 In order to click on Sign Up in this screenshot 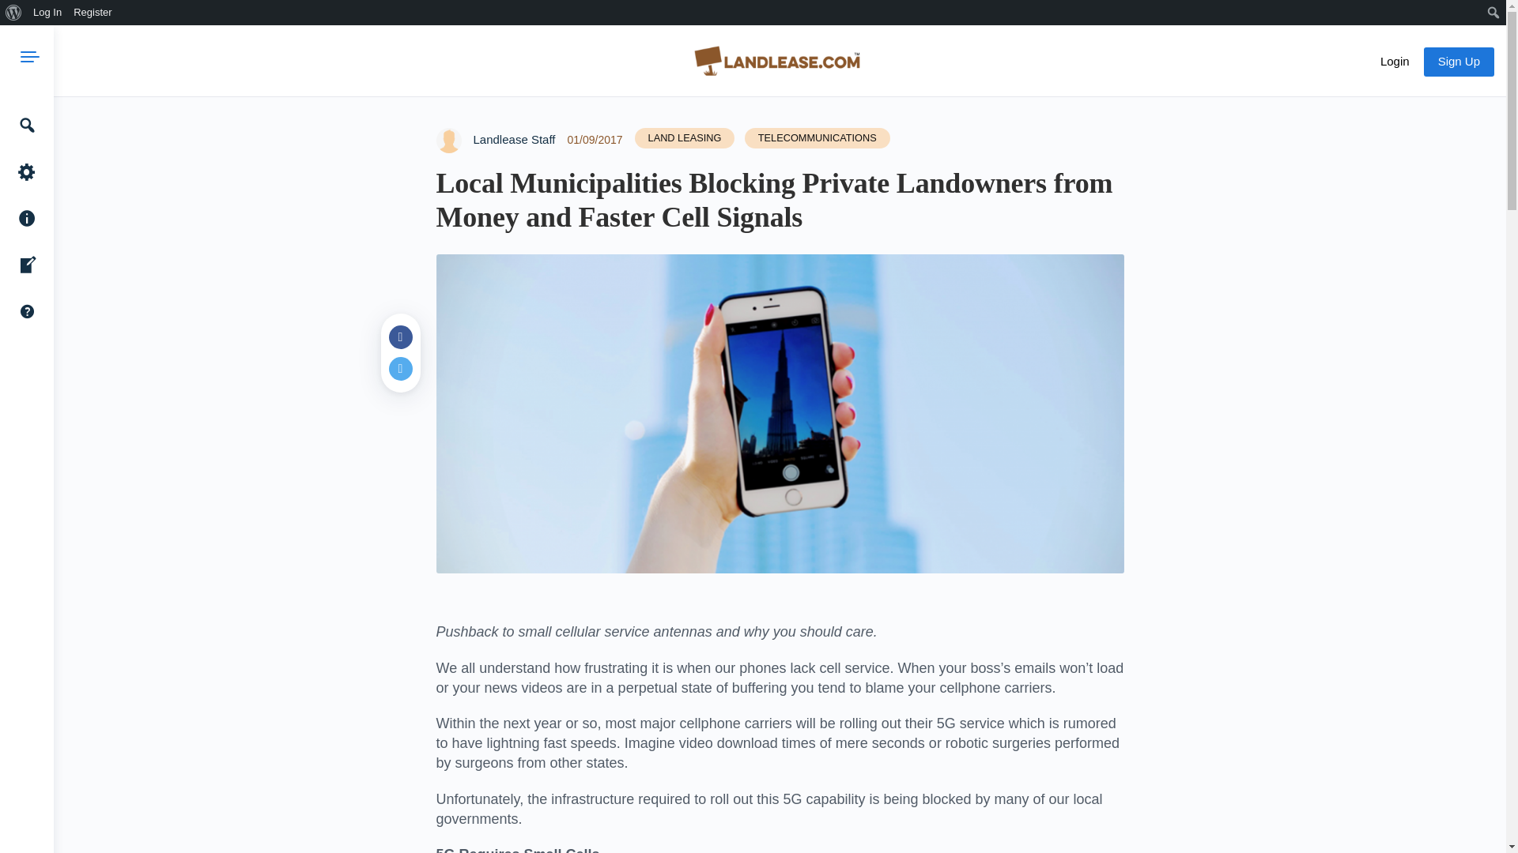, I will do `click(1458, 62)`.